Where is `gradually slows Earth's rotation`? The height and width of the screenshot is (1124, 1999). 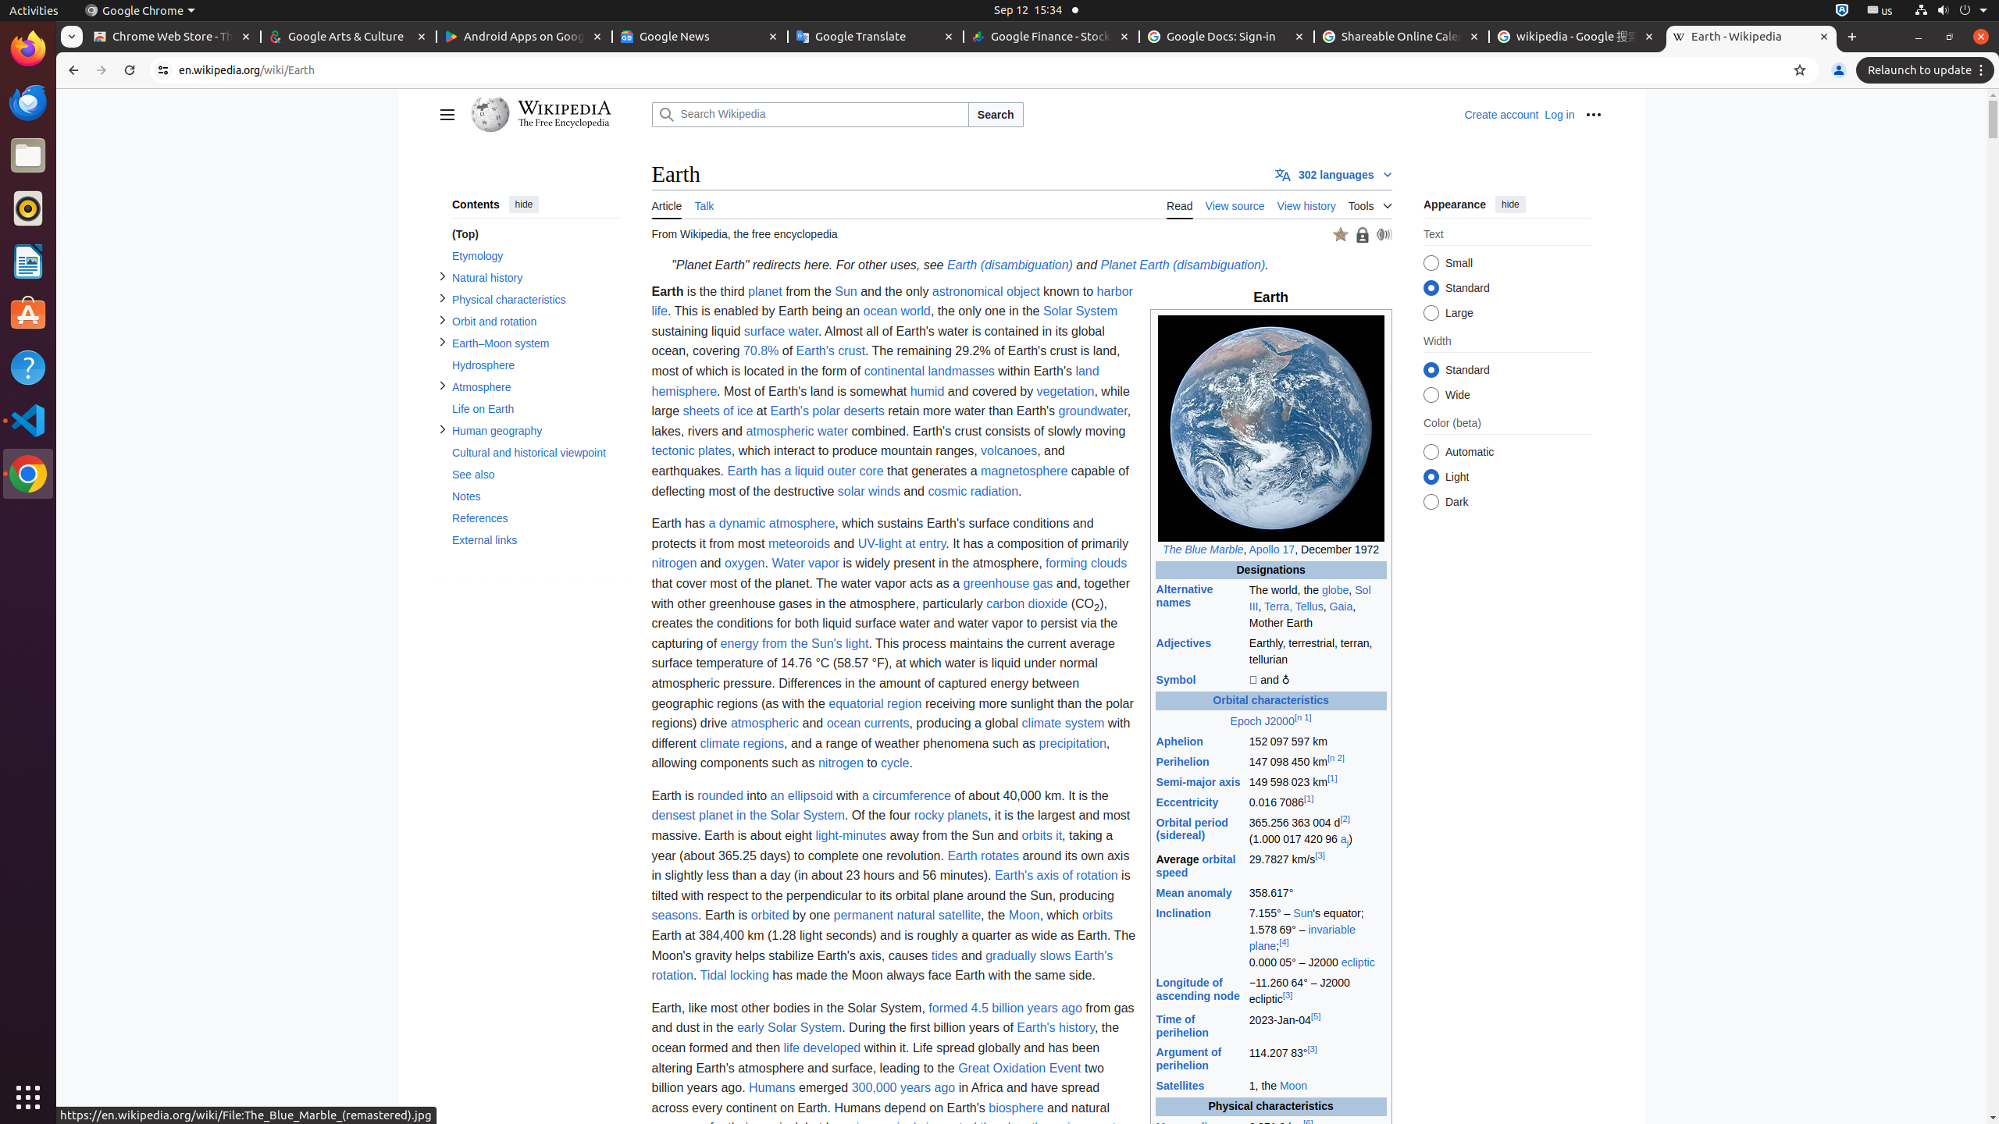
gradually slows Earth's rotation is located at coordinates (882, 966).